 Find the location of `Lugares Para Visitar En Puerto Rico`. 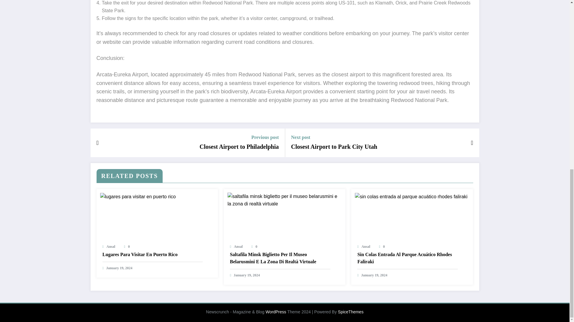

Lugares Para Visitar En Puerto Rico is located at coordinates (152, 255).